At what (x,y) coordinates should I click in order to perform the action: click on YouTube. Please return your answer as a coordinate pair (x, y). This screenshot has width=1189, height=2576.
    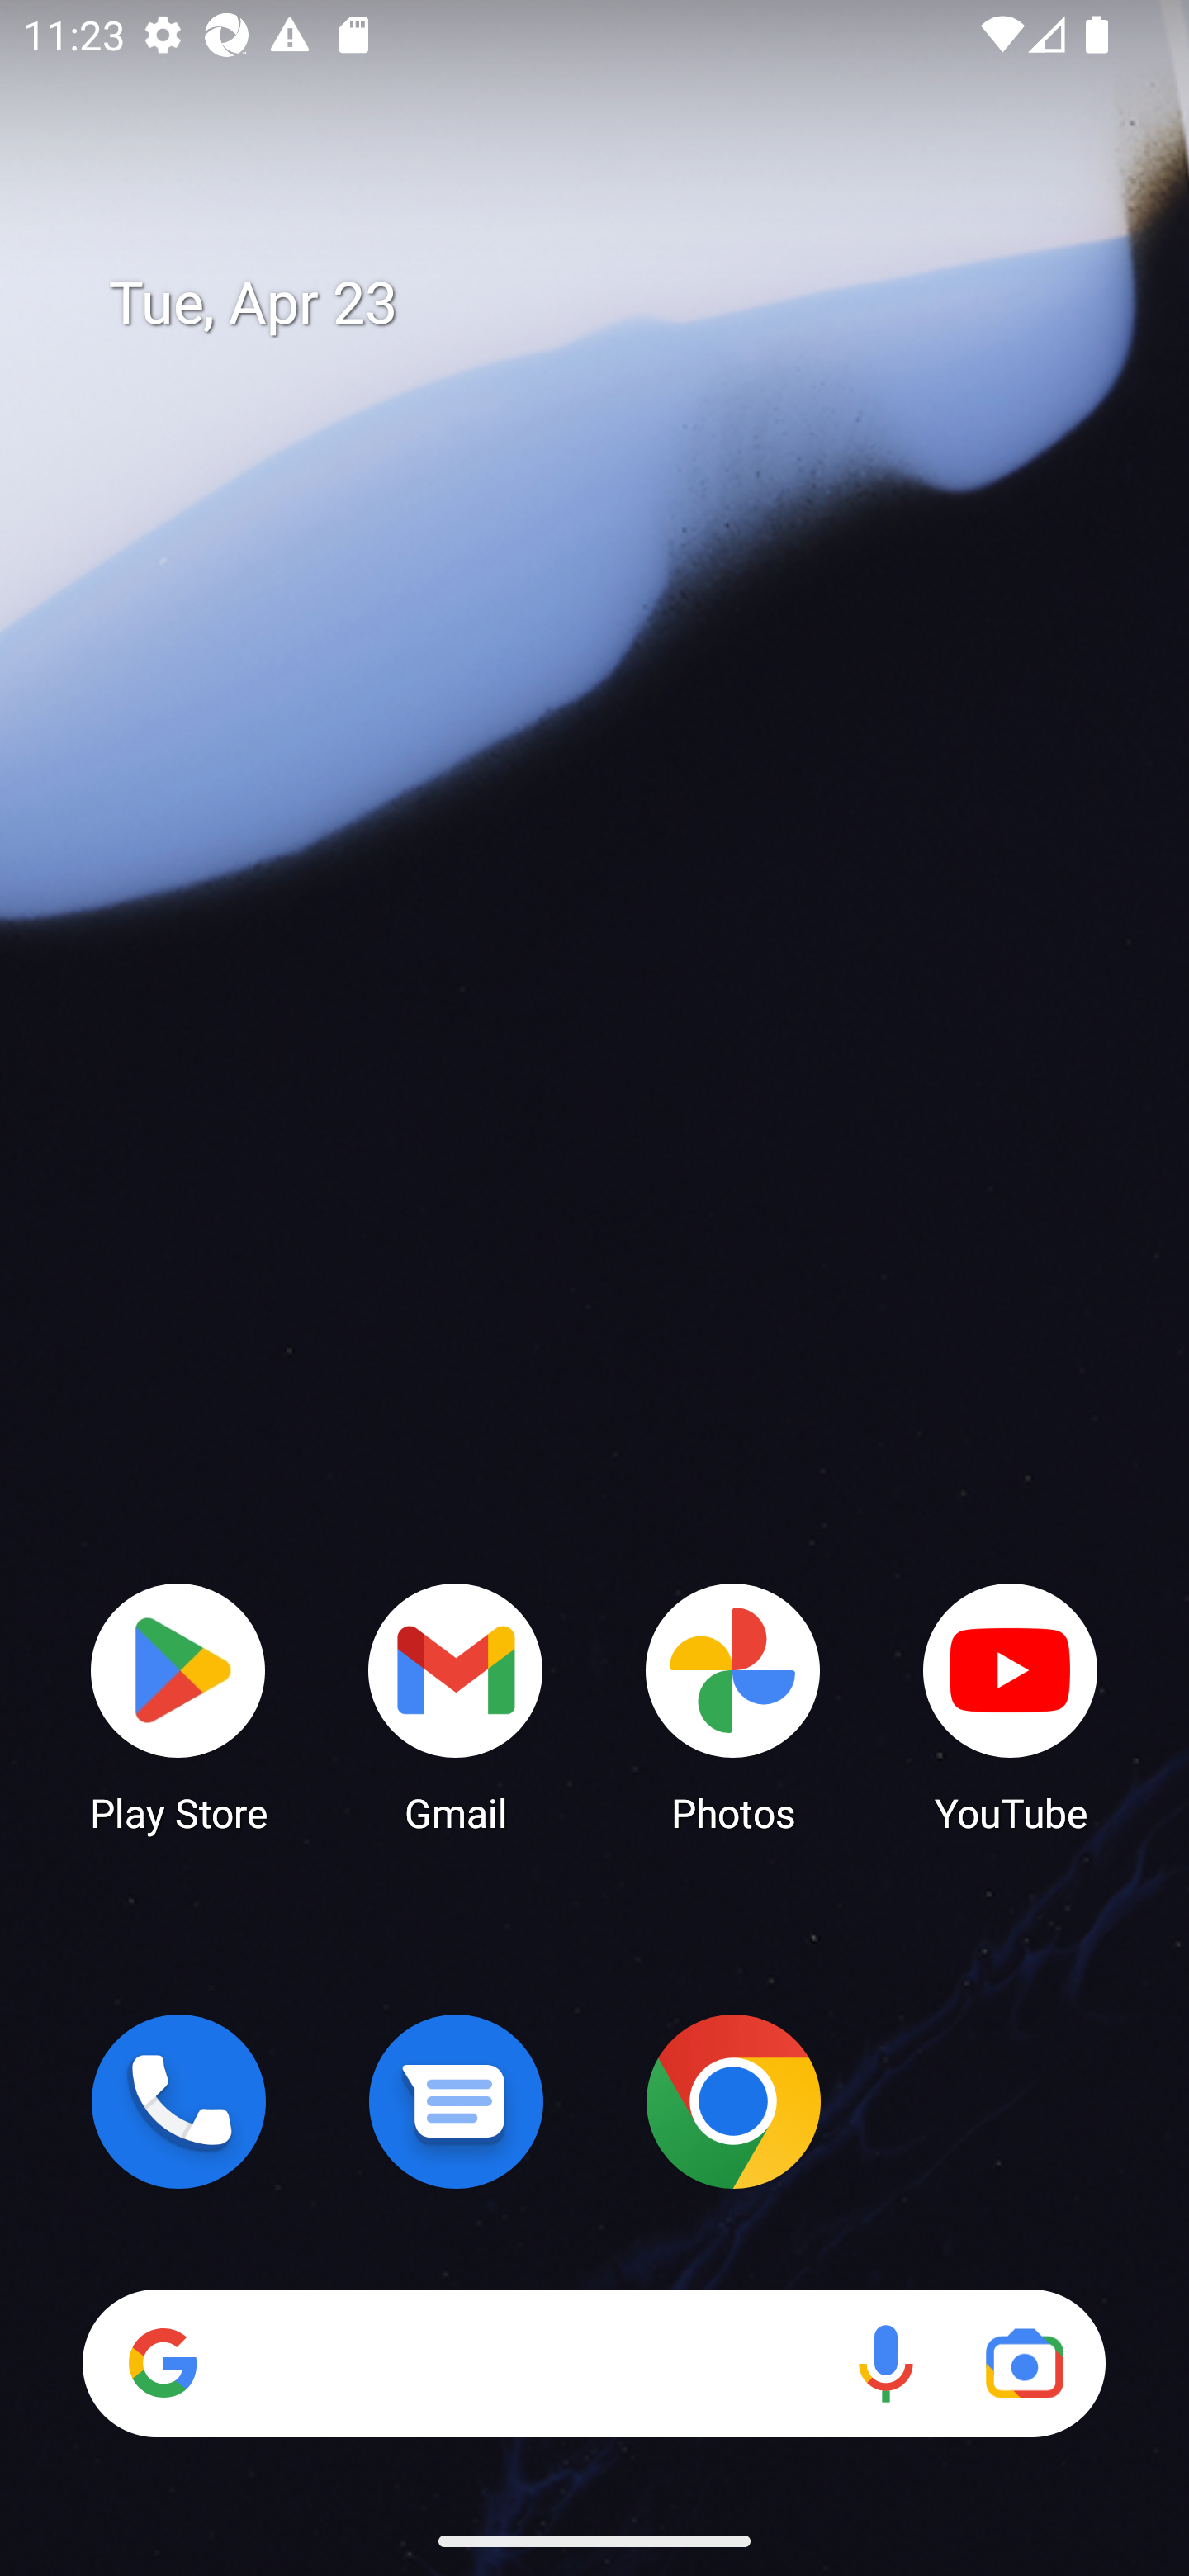
    Looking at the image, I should click on (1011, 1706).